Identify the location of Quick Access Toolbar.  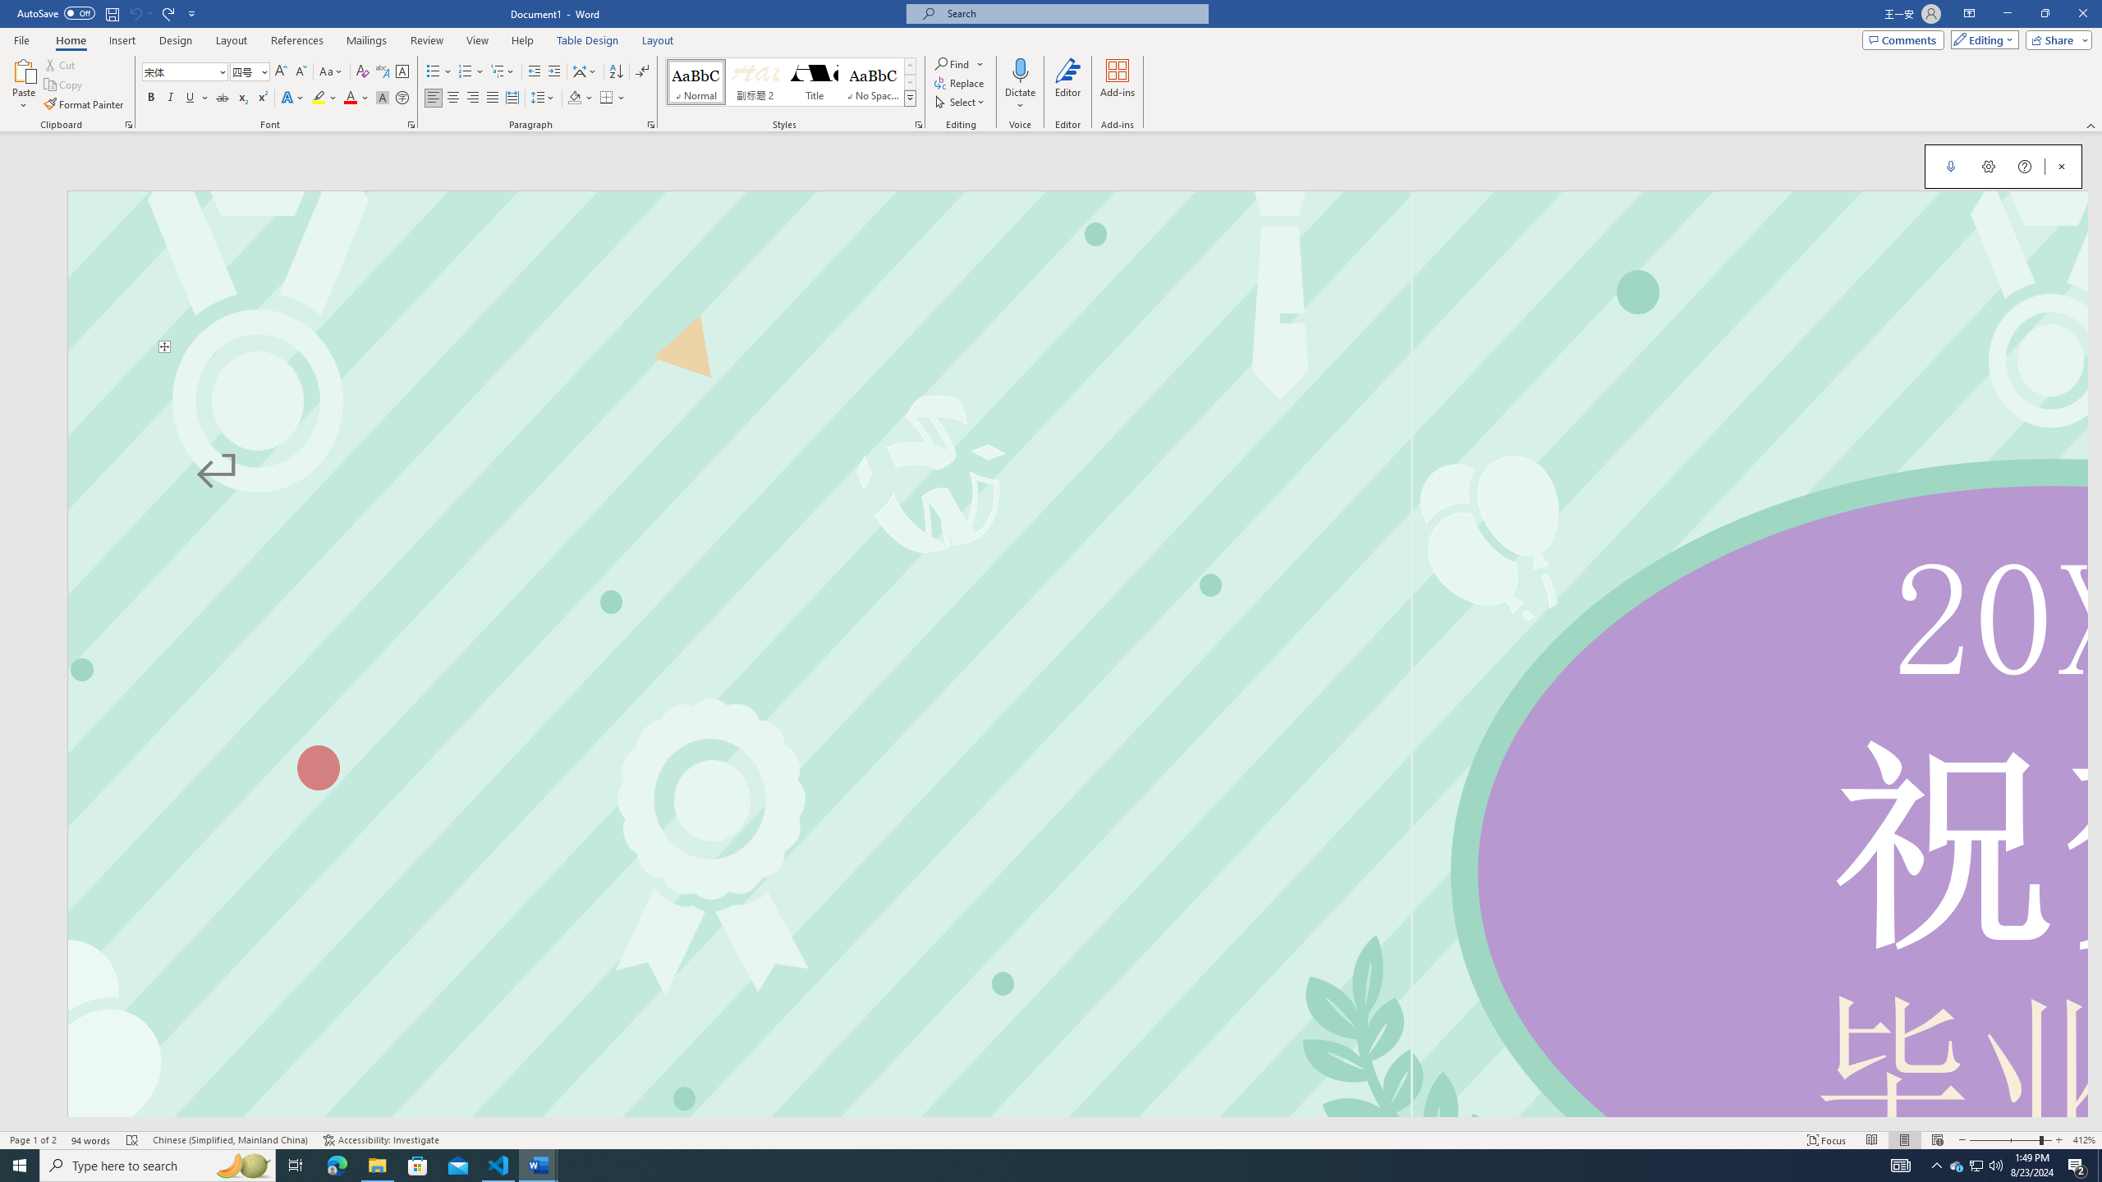
(108, 14).